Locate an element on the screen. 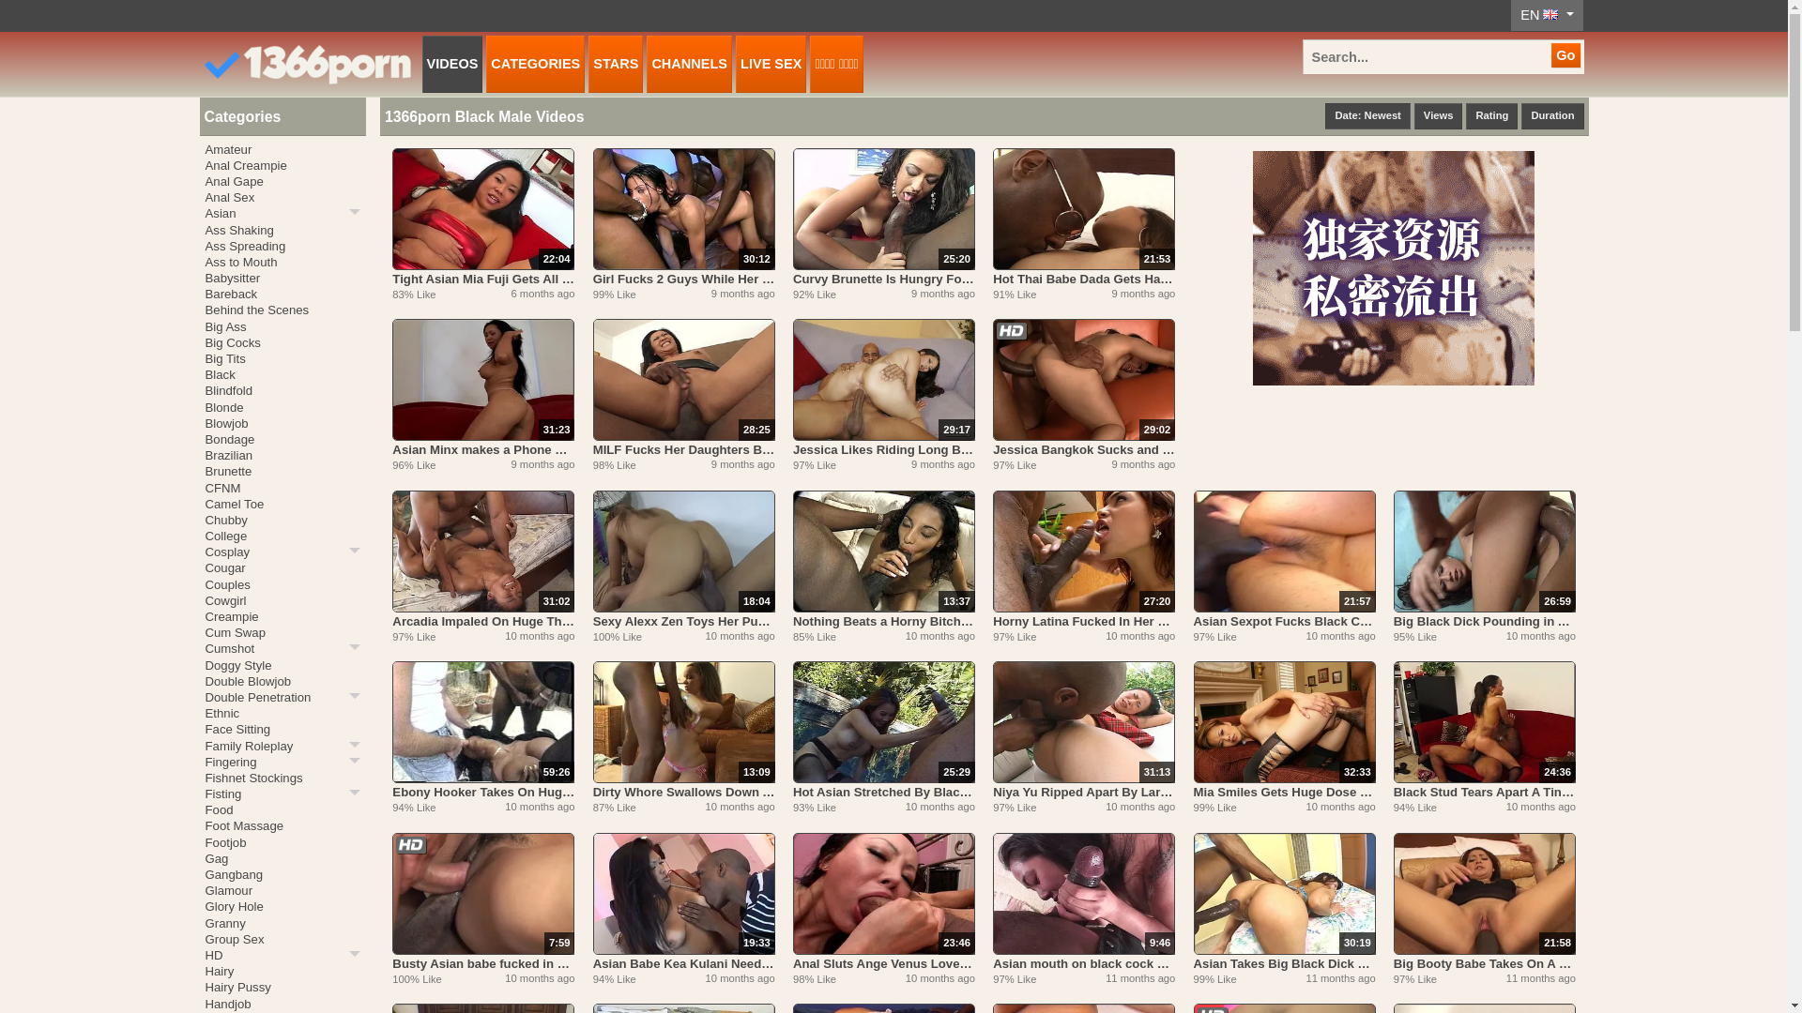  Fishnet Stockings is located at coordinates (283, 779).